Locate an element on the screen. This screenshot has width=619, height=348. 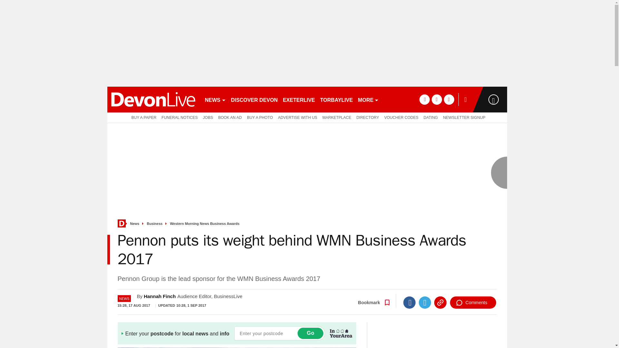
Comments is located at coordinates (473, 302).